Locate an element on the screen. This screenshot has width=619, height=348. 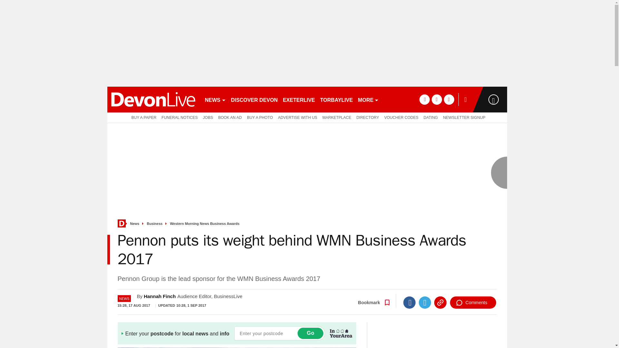
Comments is located at coordinates (473, 302).